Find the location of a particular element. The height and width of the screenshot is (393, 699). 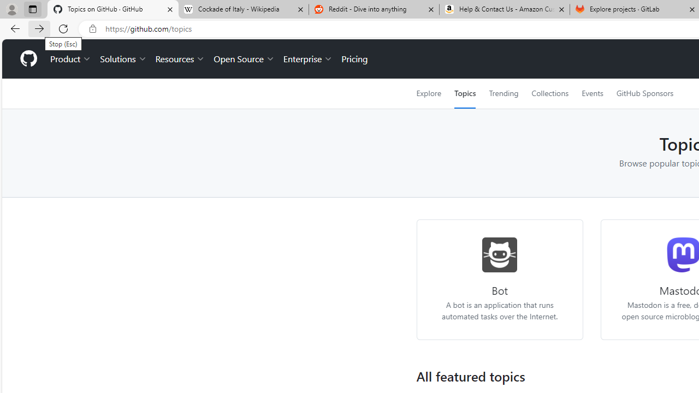

Enterprise is located at coordinates (308, 59).